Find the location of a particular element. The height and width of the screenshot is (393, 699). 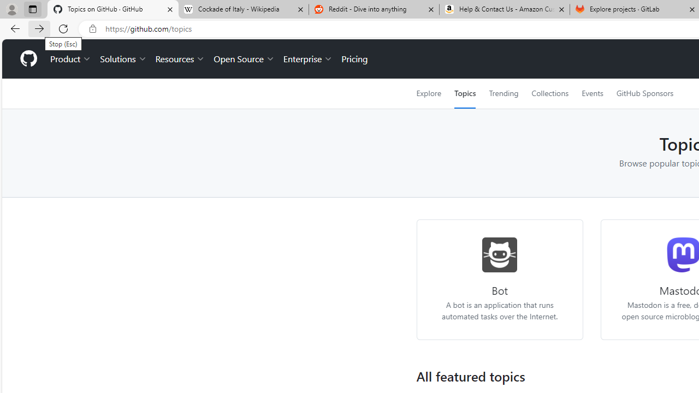

Enterprise is located at coordinates (308, 59).